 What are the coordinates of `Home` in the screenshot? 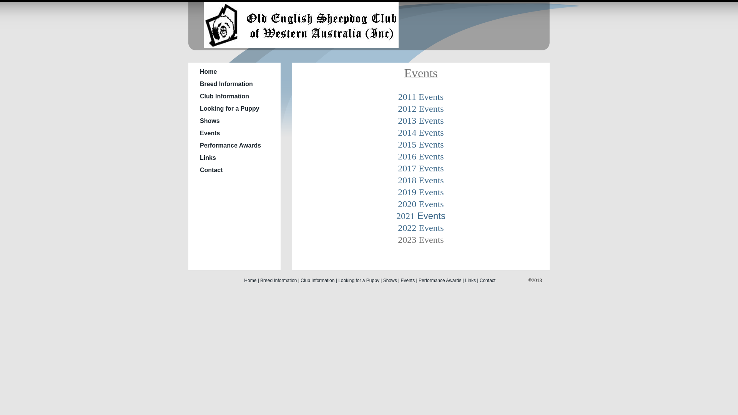 It's located at (208, 71).